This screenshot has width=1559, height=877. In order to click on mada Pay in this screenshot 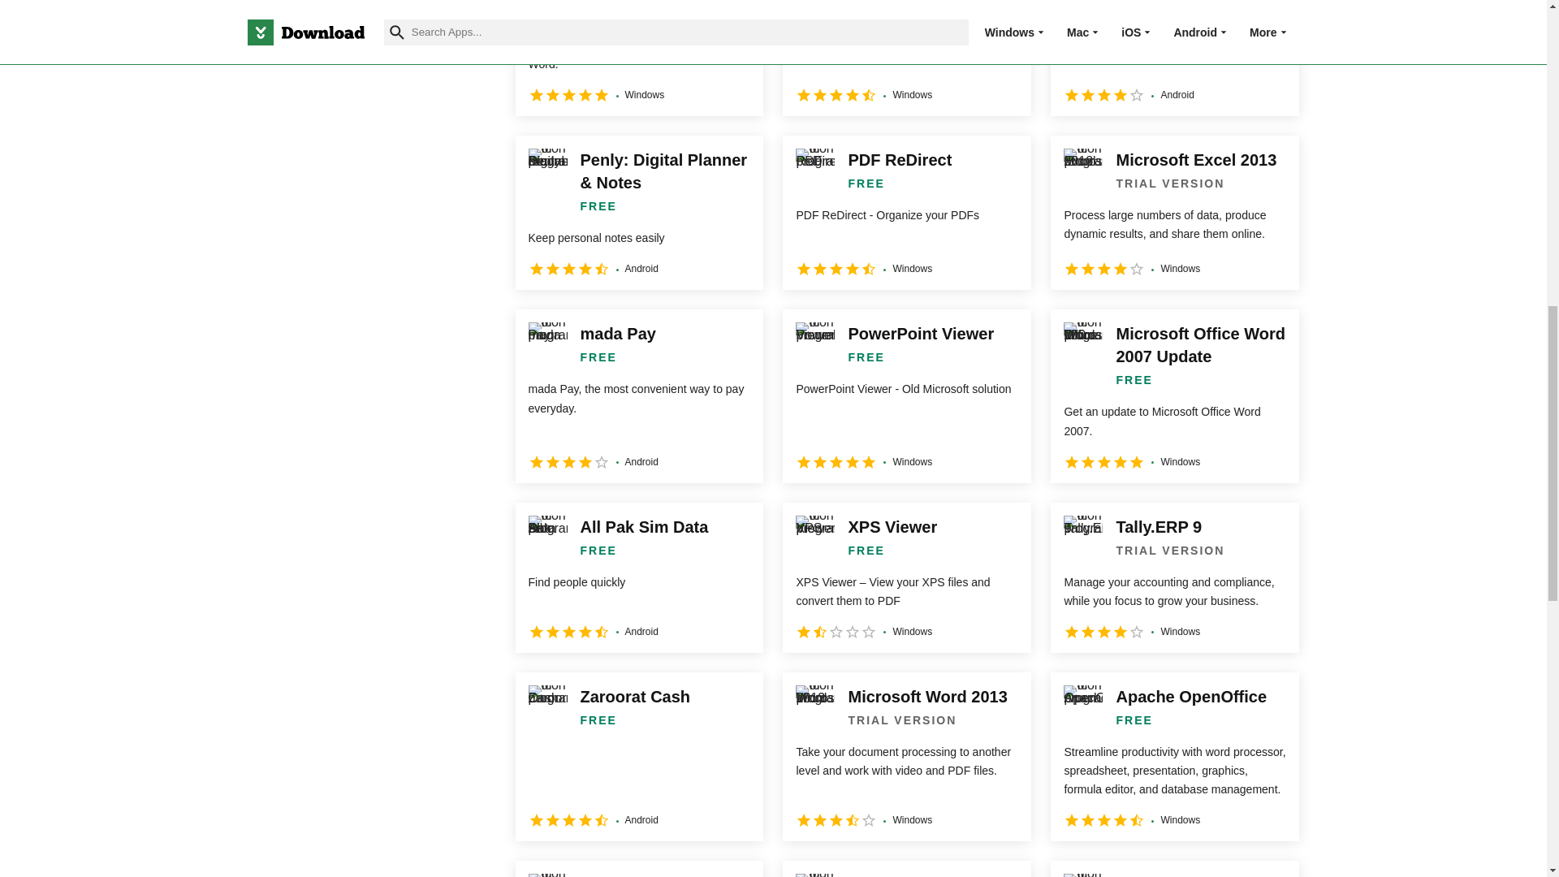, I will do `click(638, 396)`.